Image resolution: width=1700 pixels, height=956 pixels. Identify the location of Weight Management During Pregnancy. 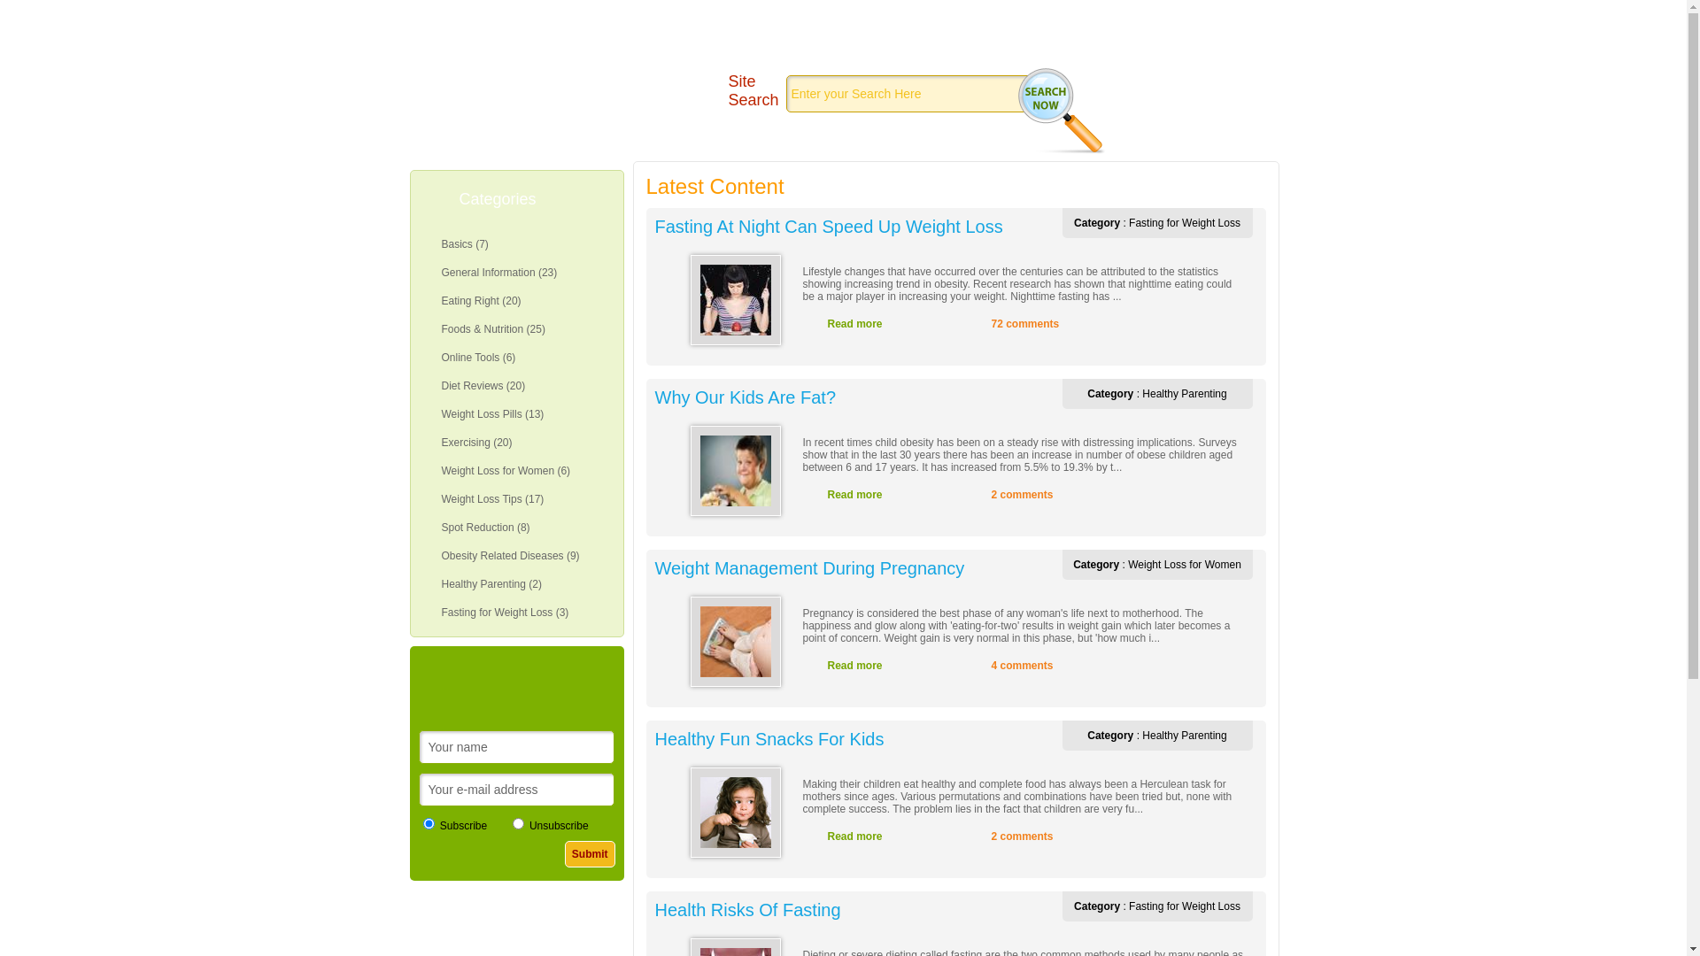
(852, 568).